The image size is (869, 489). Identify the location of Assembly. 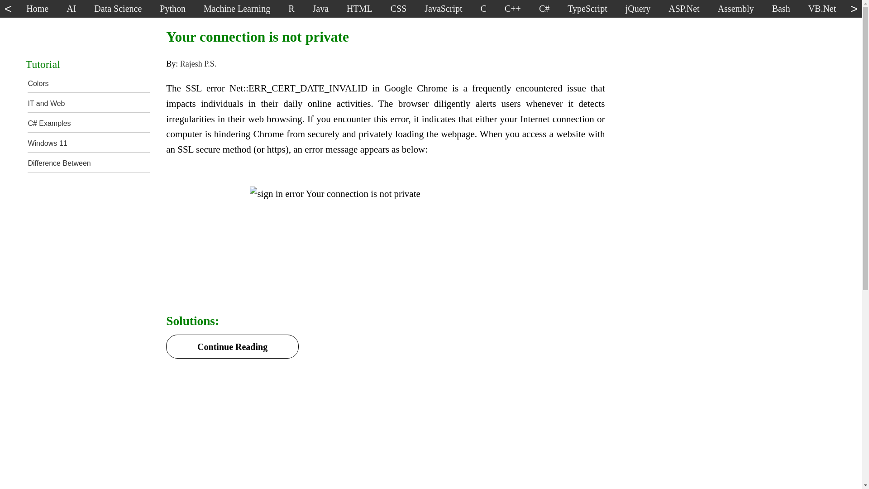
(736, 11).